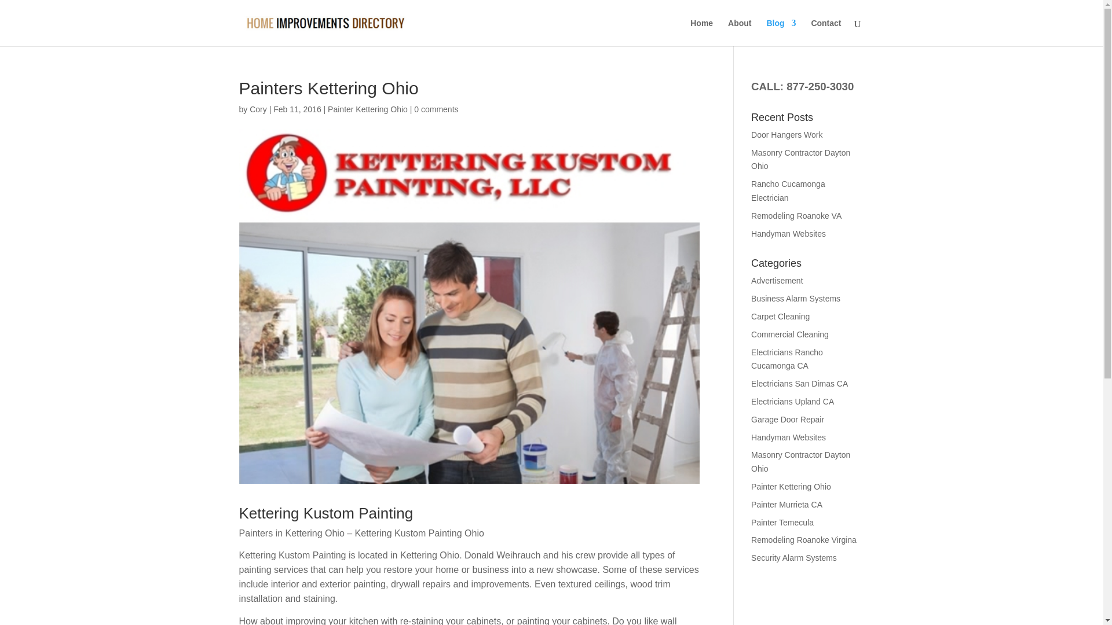 Image resolution: width=1112 pixels, height=625 pixels. I want to click on Handyman Websites, so click(789, 234).